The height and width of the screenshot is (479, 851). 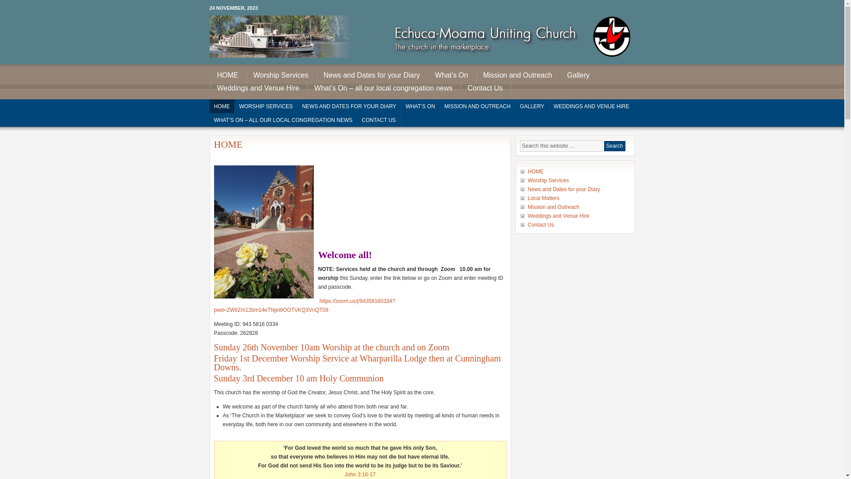 I want to click on Weddings and Venue Hire, so click(x=558, y=216).